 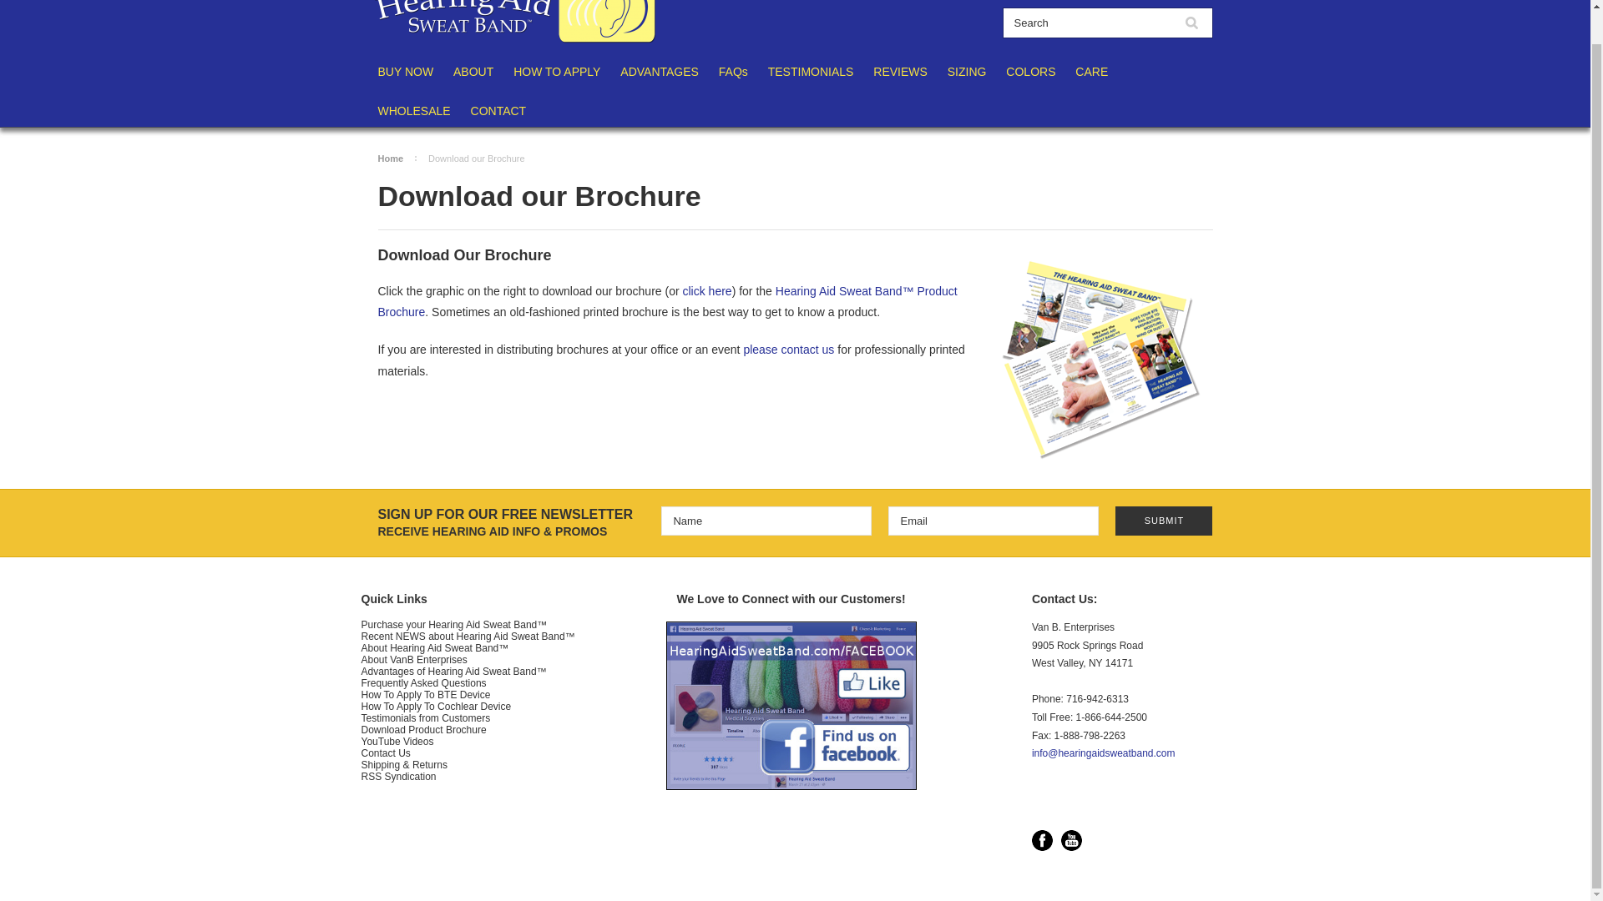 What do you see at coordinates (1164, 521) in the screenshot?
I see `Submit` at bounding box center [1164, 521].